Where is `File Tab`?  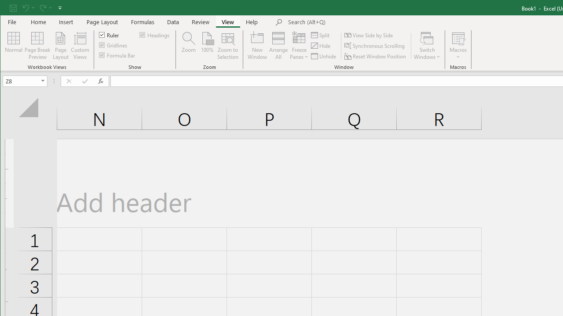
File Tab is located at coordinates (12, 22).